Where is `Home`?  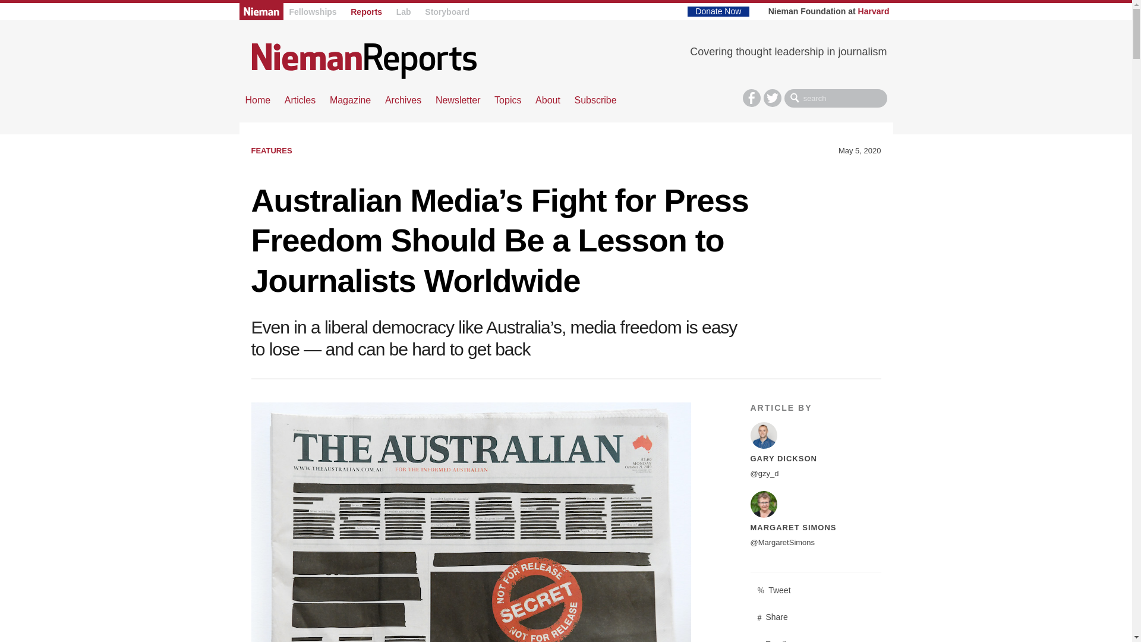 Home is located at coordinates (364, 60).